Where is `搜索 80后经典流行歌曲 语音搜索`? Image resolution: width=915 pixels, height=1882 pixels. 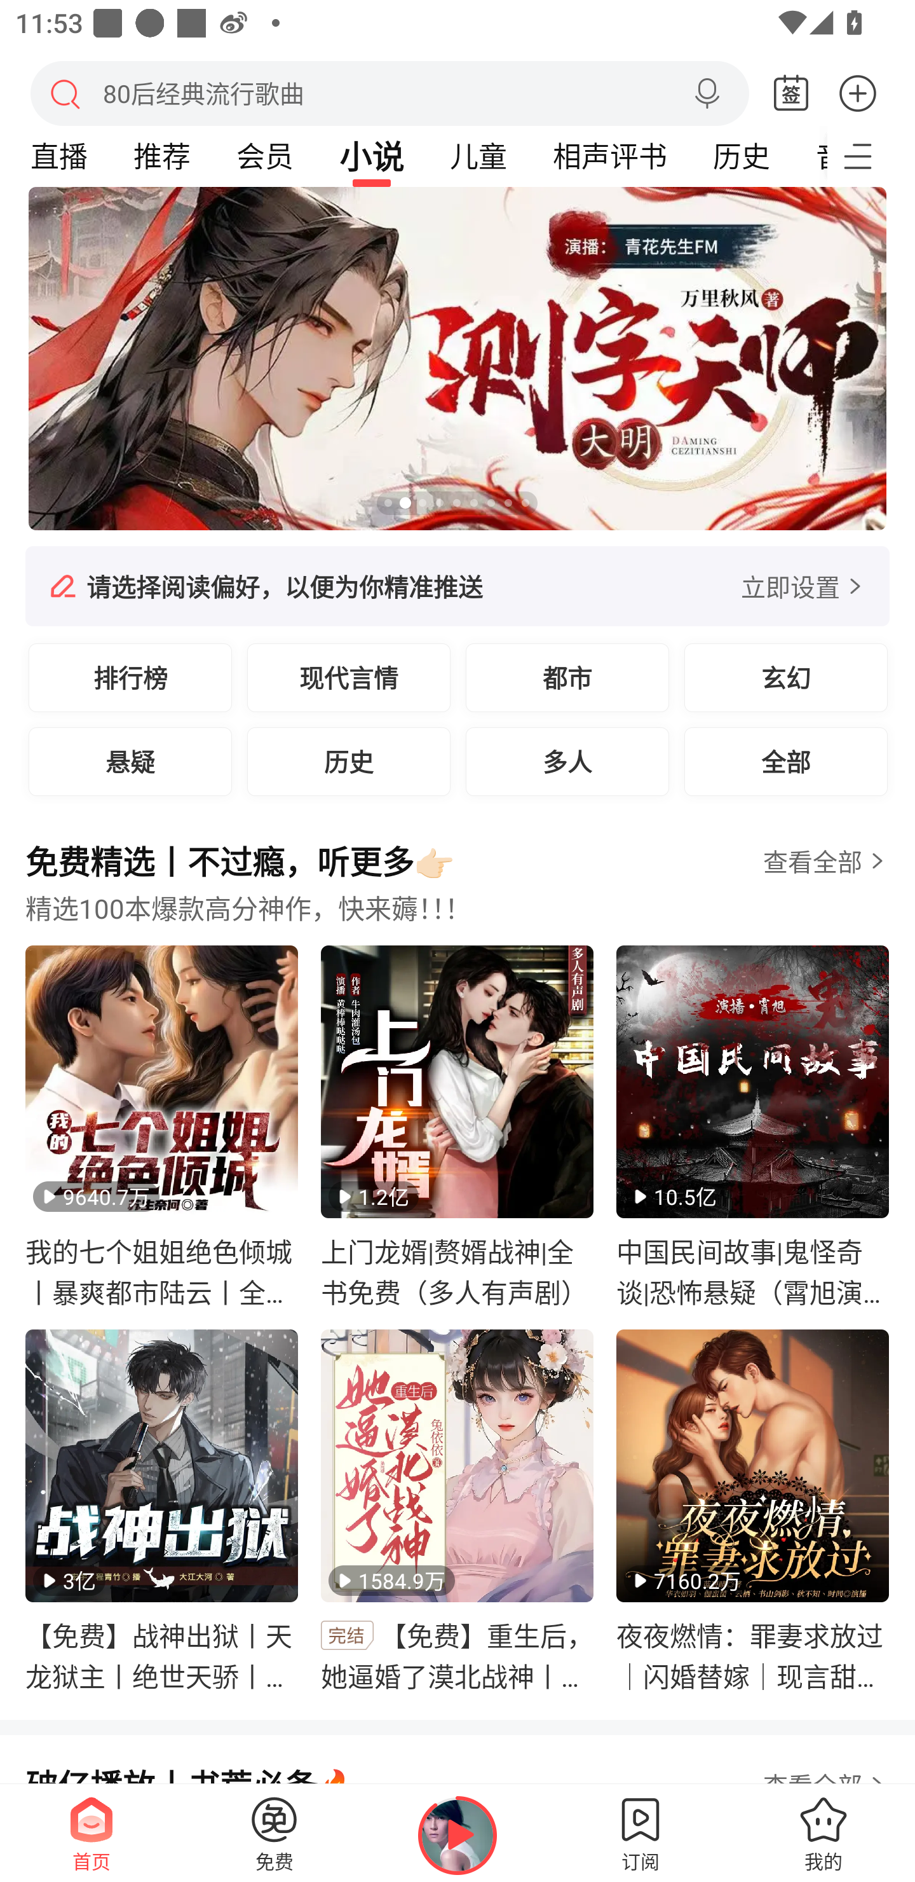 搜索 80后经典流行歌曲 语音搜索 is located at coordinates (390, 93).